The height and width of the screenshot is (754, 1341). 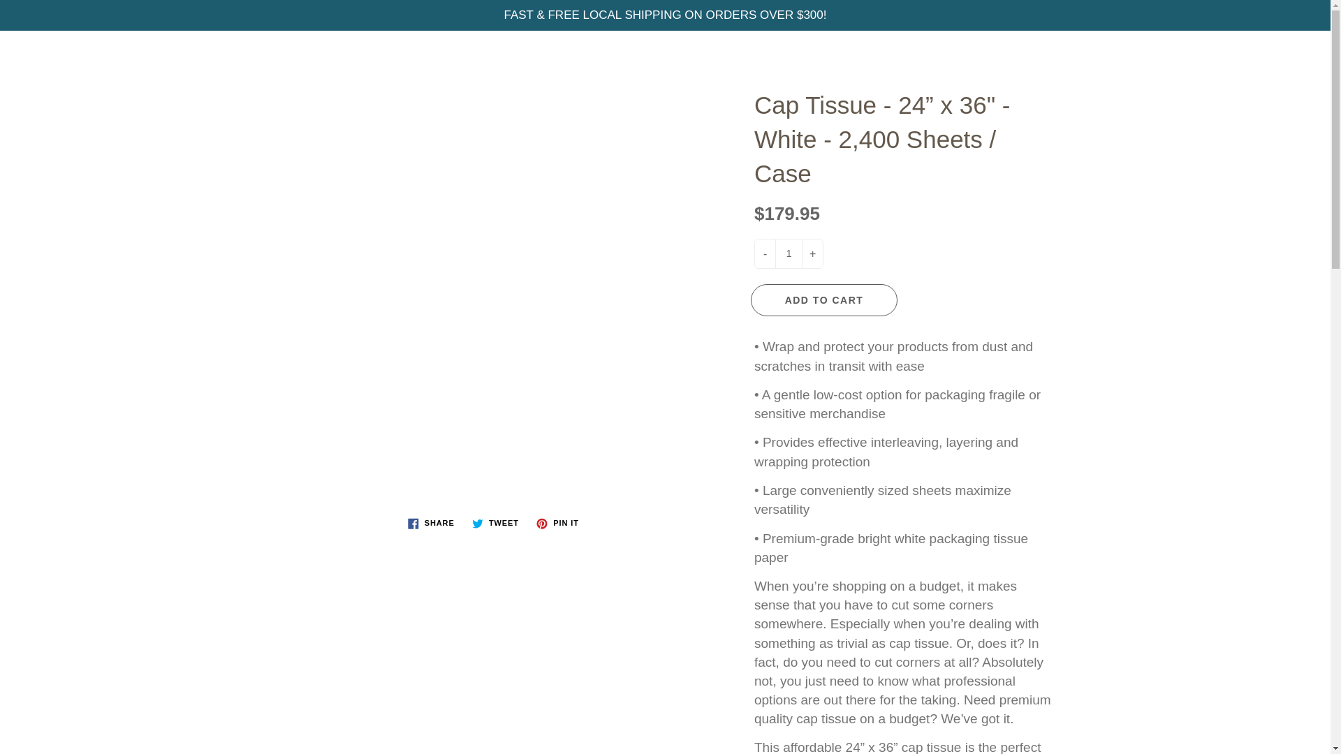 I want to click on OUR PRODUCTS, so click(x=462, y=119).